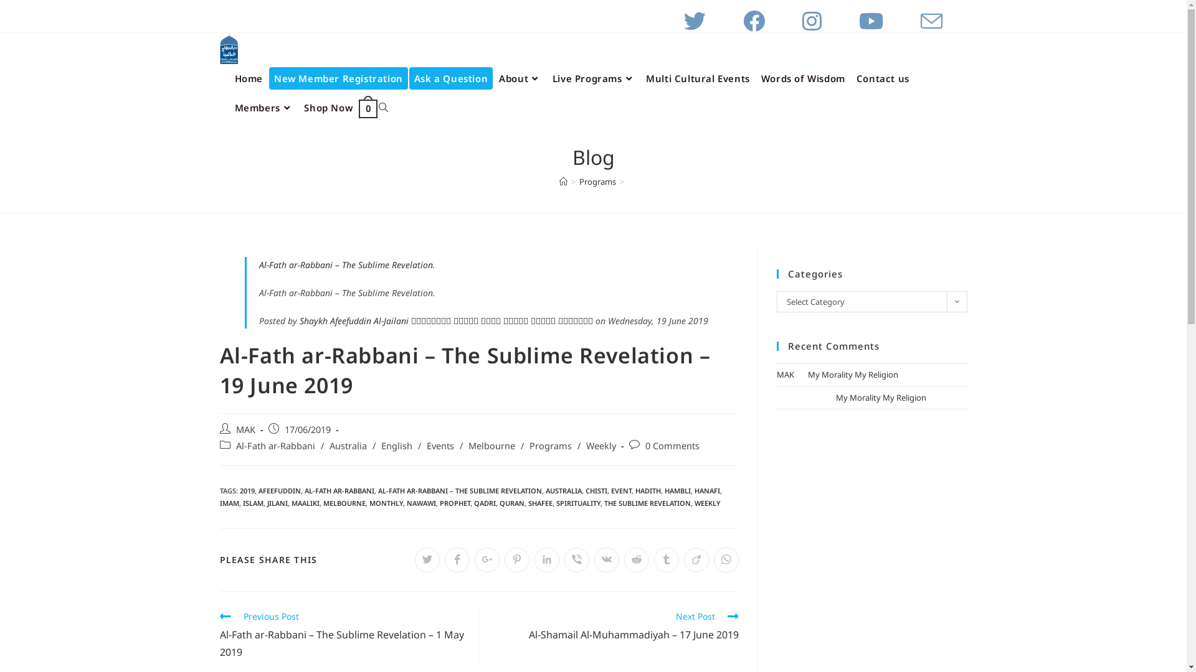  Describe the element at coordinates (264, 108) in the screenshot. I see `Members` at that location.